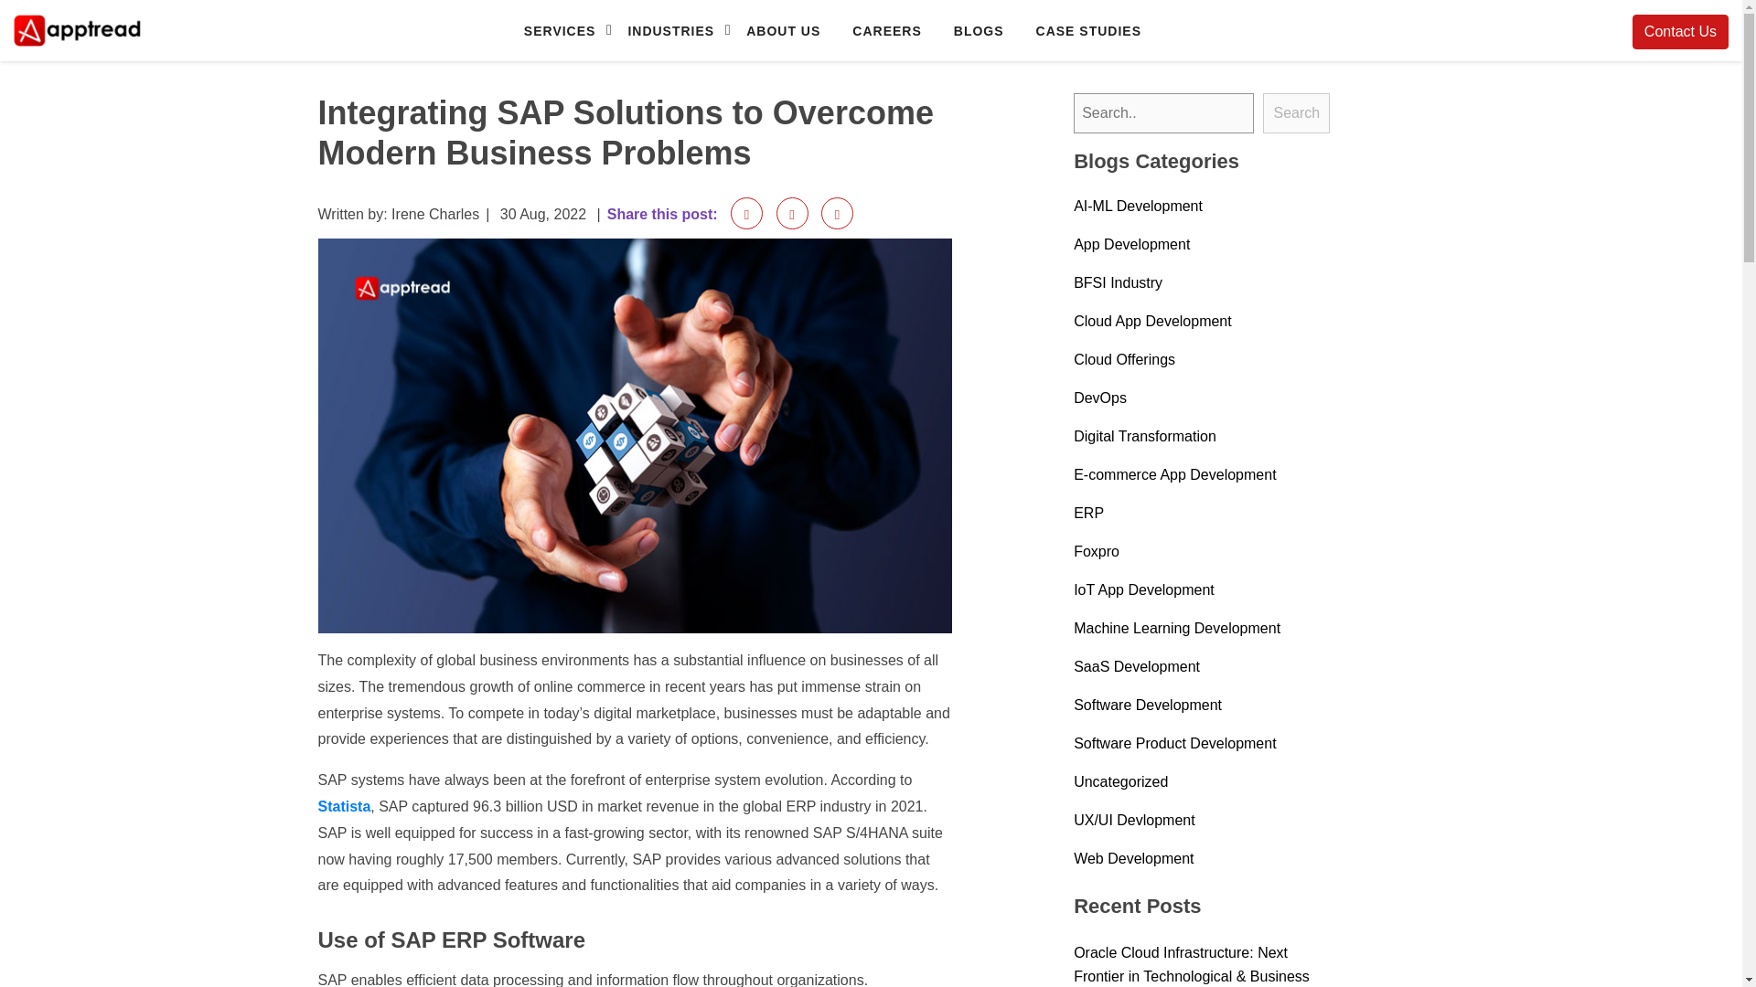  I want to click on SERVICES, so click(559, 30).